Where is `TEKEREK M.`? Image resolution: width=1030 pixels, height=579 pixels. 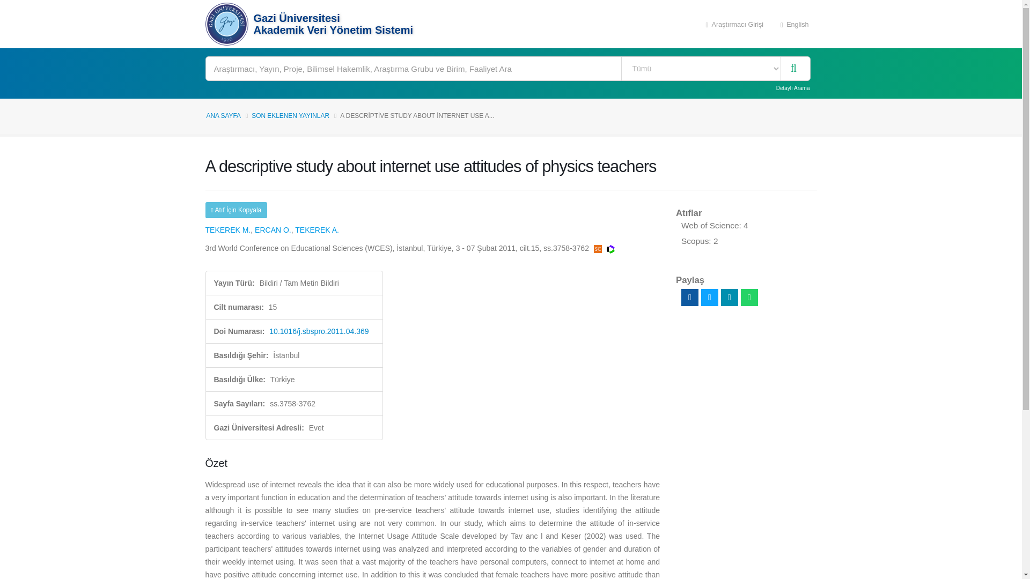
TEKEREK M. is located at coordinates (227, 230).